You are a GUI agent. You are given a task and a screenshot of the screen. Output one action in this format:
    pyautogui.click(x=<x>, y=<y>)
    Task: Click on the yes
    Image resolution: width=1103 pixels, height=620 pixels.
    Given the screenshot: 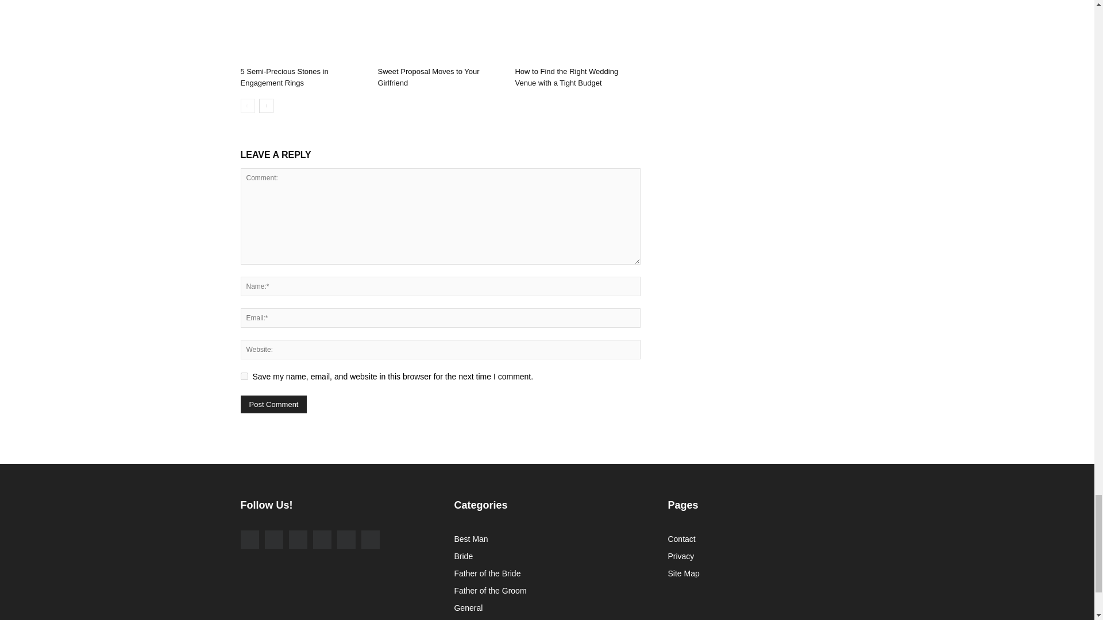 What is the action you would take?
    pyautogui.click(x=244, y=377)
    